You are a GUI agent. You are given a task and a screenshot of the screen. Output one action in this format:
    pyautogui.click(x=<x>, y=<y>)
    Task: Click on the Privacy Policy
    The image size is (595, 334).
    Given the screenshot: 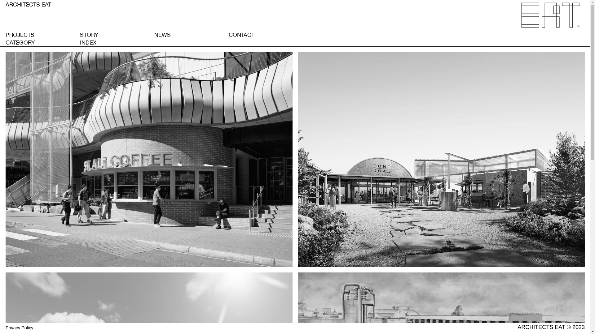 What is the action you would take?
    pyautogui.click(x=20, y=328)
    